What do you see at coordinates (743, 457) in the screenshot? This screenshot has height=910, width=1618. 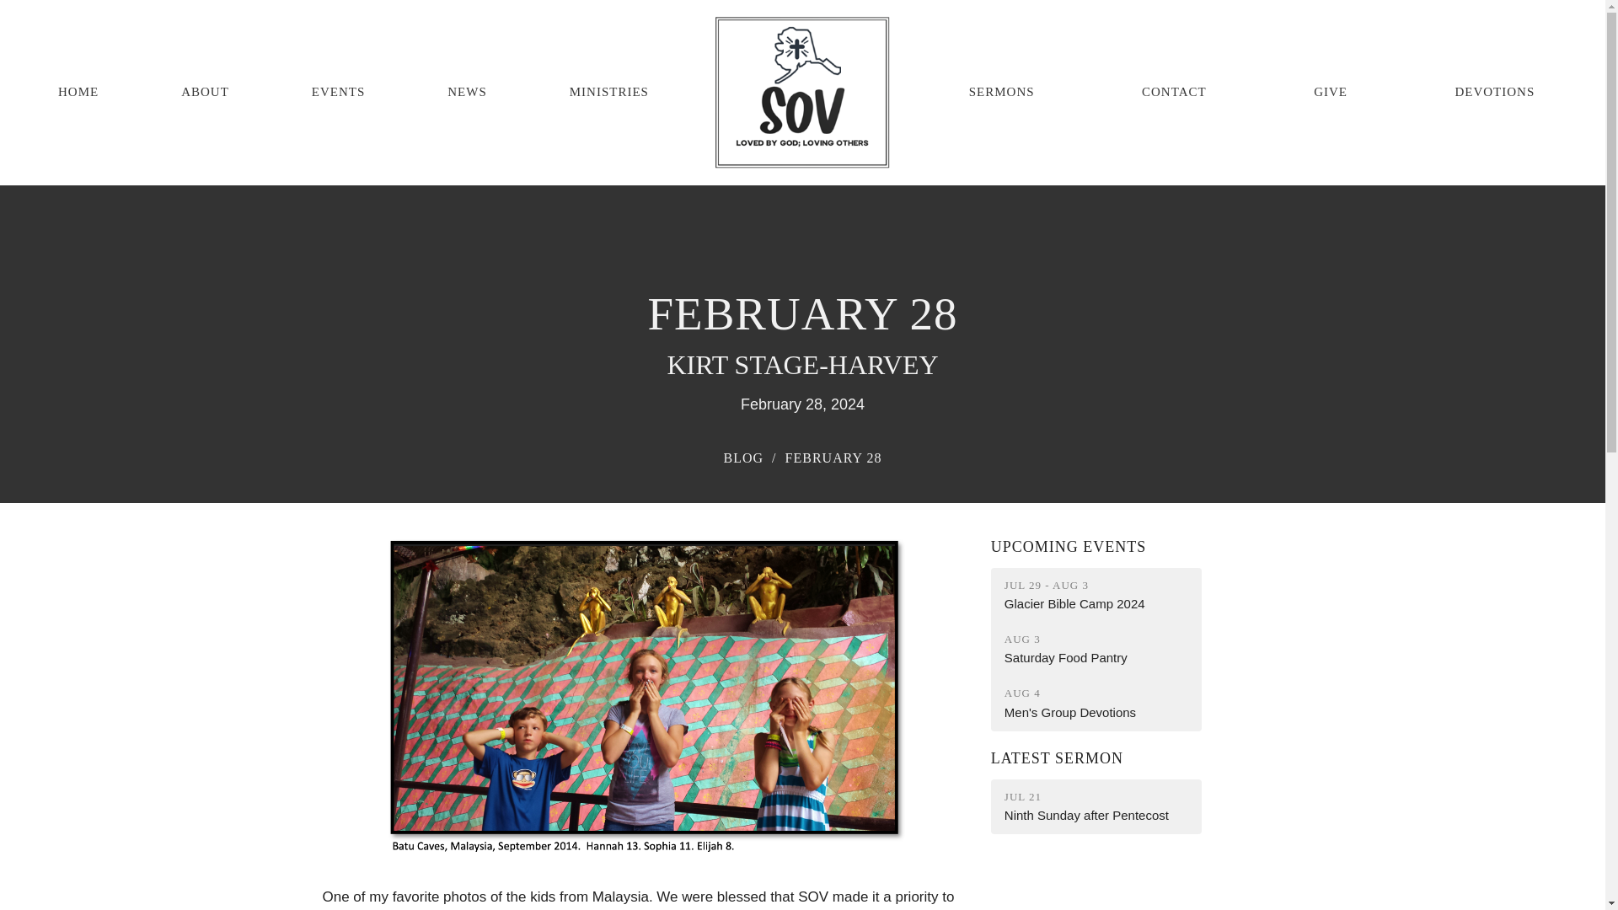 I see `BLOG` at bounding box center [743, 457].